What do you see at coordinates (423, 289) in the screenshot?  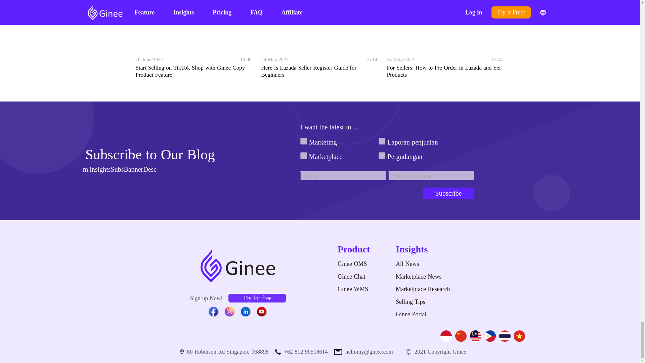 I see `Marketplace Research` at bounding box center [423, 289].